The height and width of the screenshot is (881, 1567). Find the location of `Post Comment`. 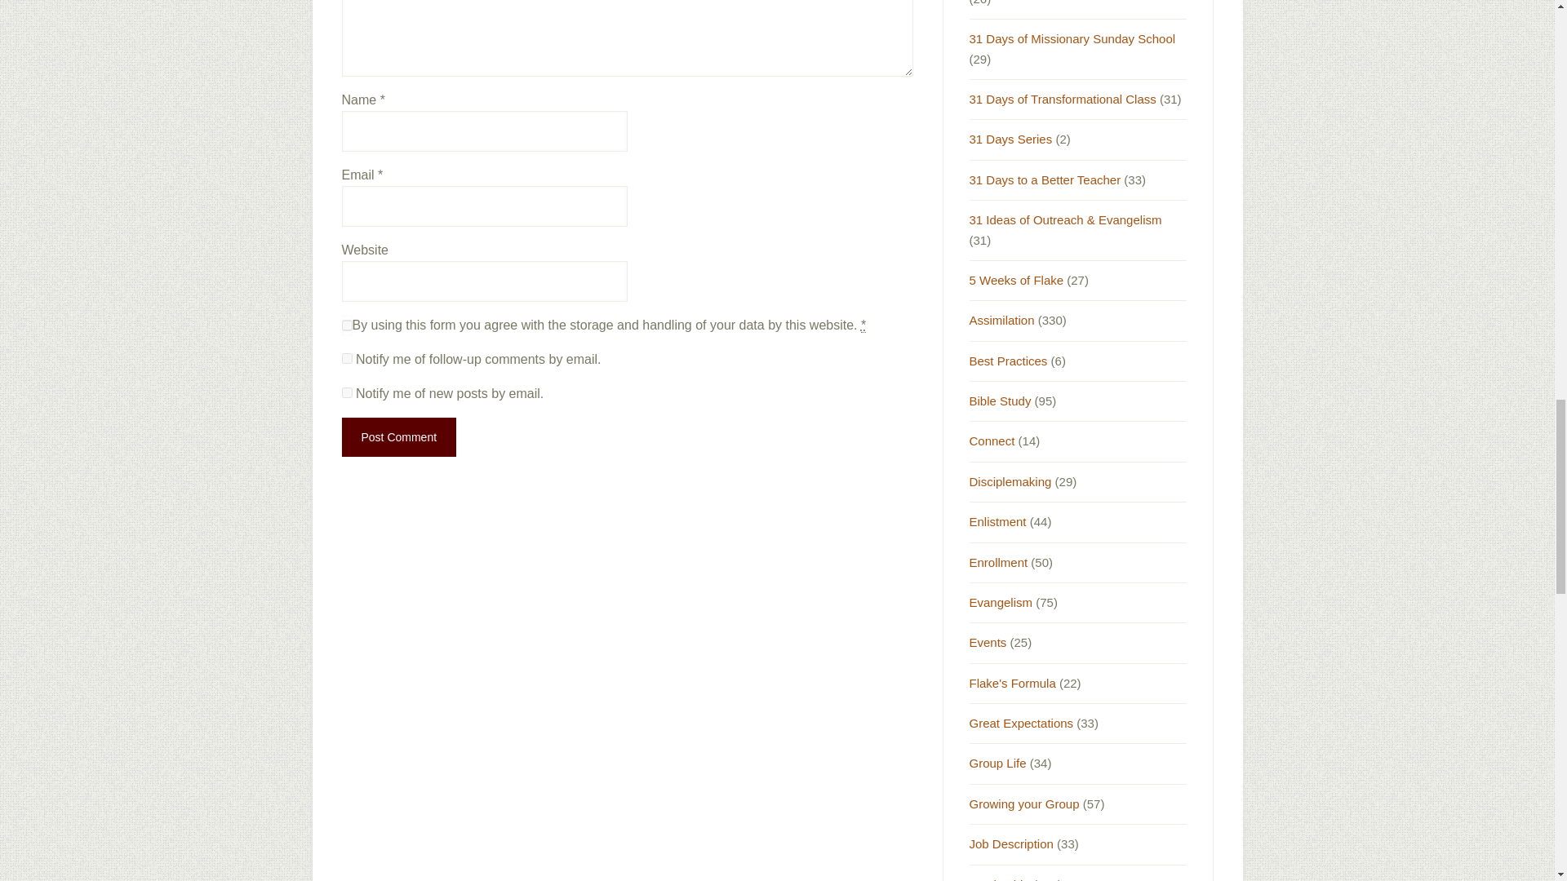

Post Comment is located at coordinates (398, 437).